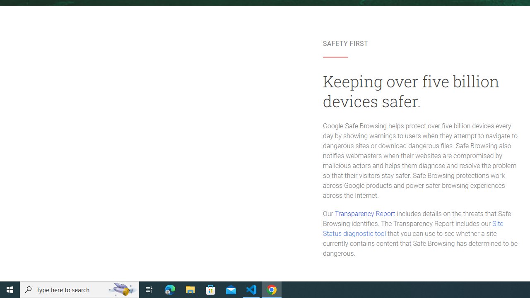 The image size is (530, 298). Describe the element at coordinates (413, 229) in the screenshot. I see `Site Status diagnostic tool` at that location.